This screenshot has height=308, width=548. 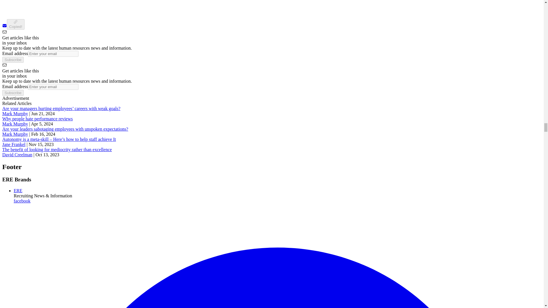 I want to click on Copied!, so click(x=15, y=24).